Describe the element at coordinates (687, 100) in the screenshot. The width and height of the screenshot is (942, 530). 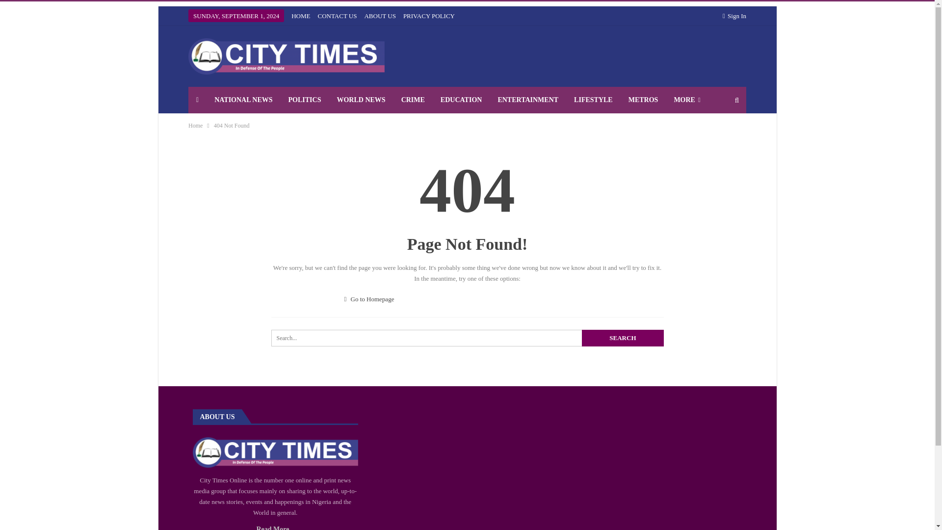
I see `MORE` at that location.